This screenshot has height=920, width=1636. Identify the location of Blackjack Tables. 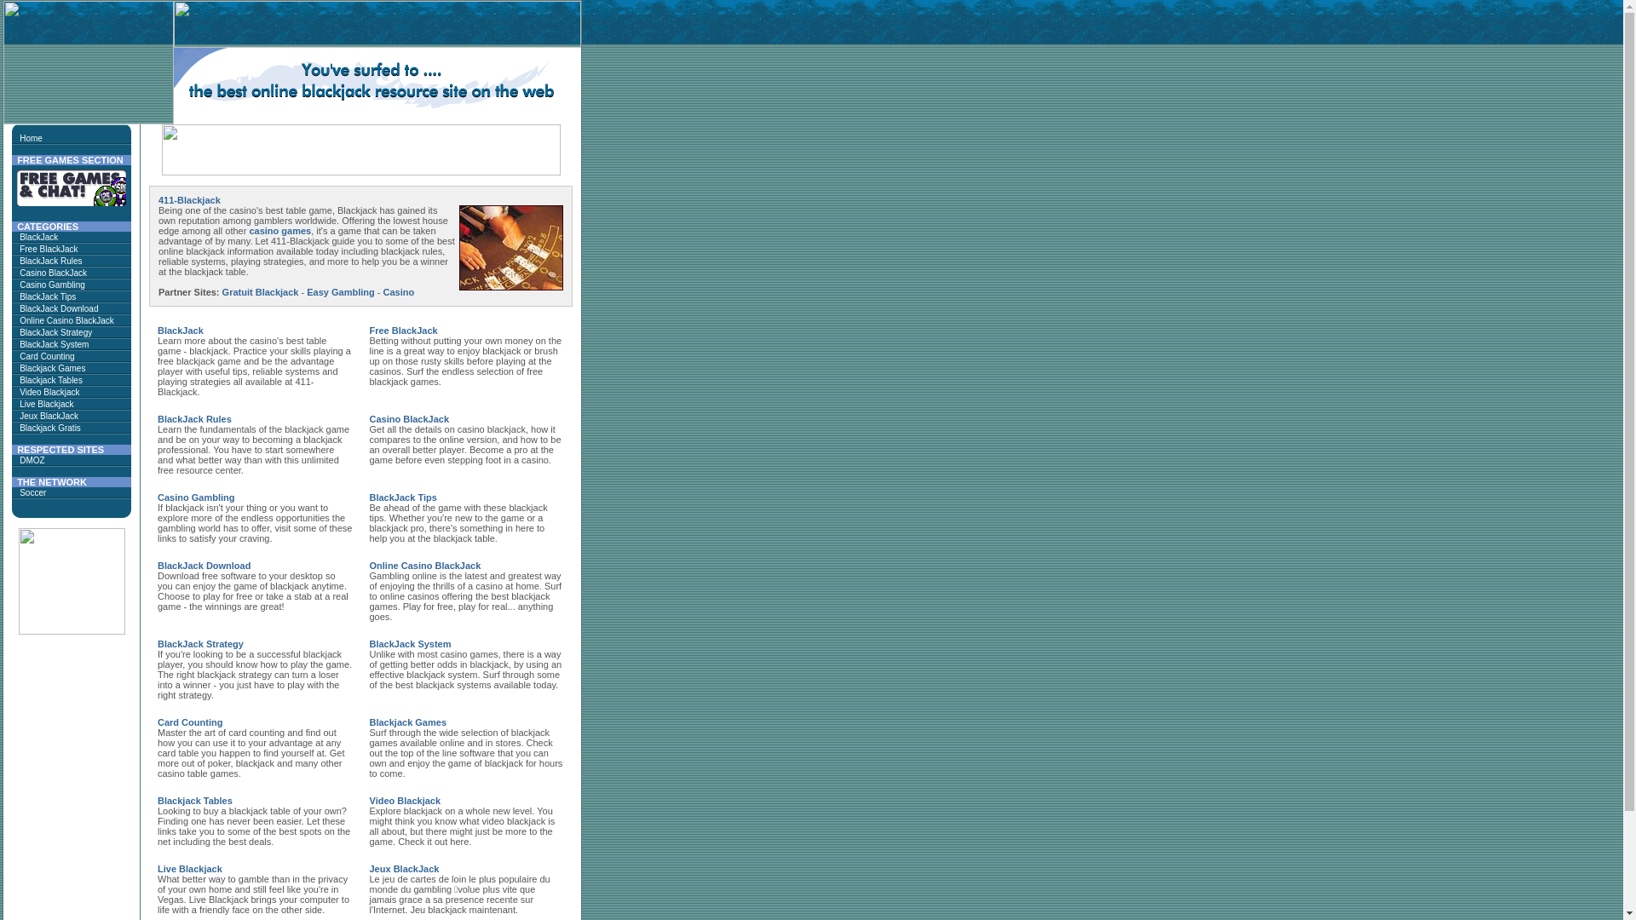
(195, 801).